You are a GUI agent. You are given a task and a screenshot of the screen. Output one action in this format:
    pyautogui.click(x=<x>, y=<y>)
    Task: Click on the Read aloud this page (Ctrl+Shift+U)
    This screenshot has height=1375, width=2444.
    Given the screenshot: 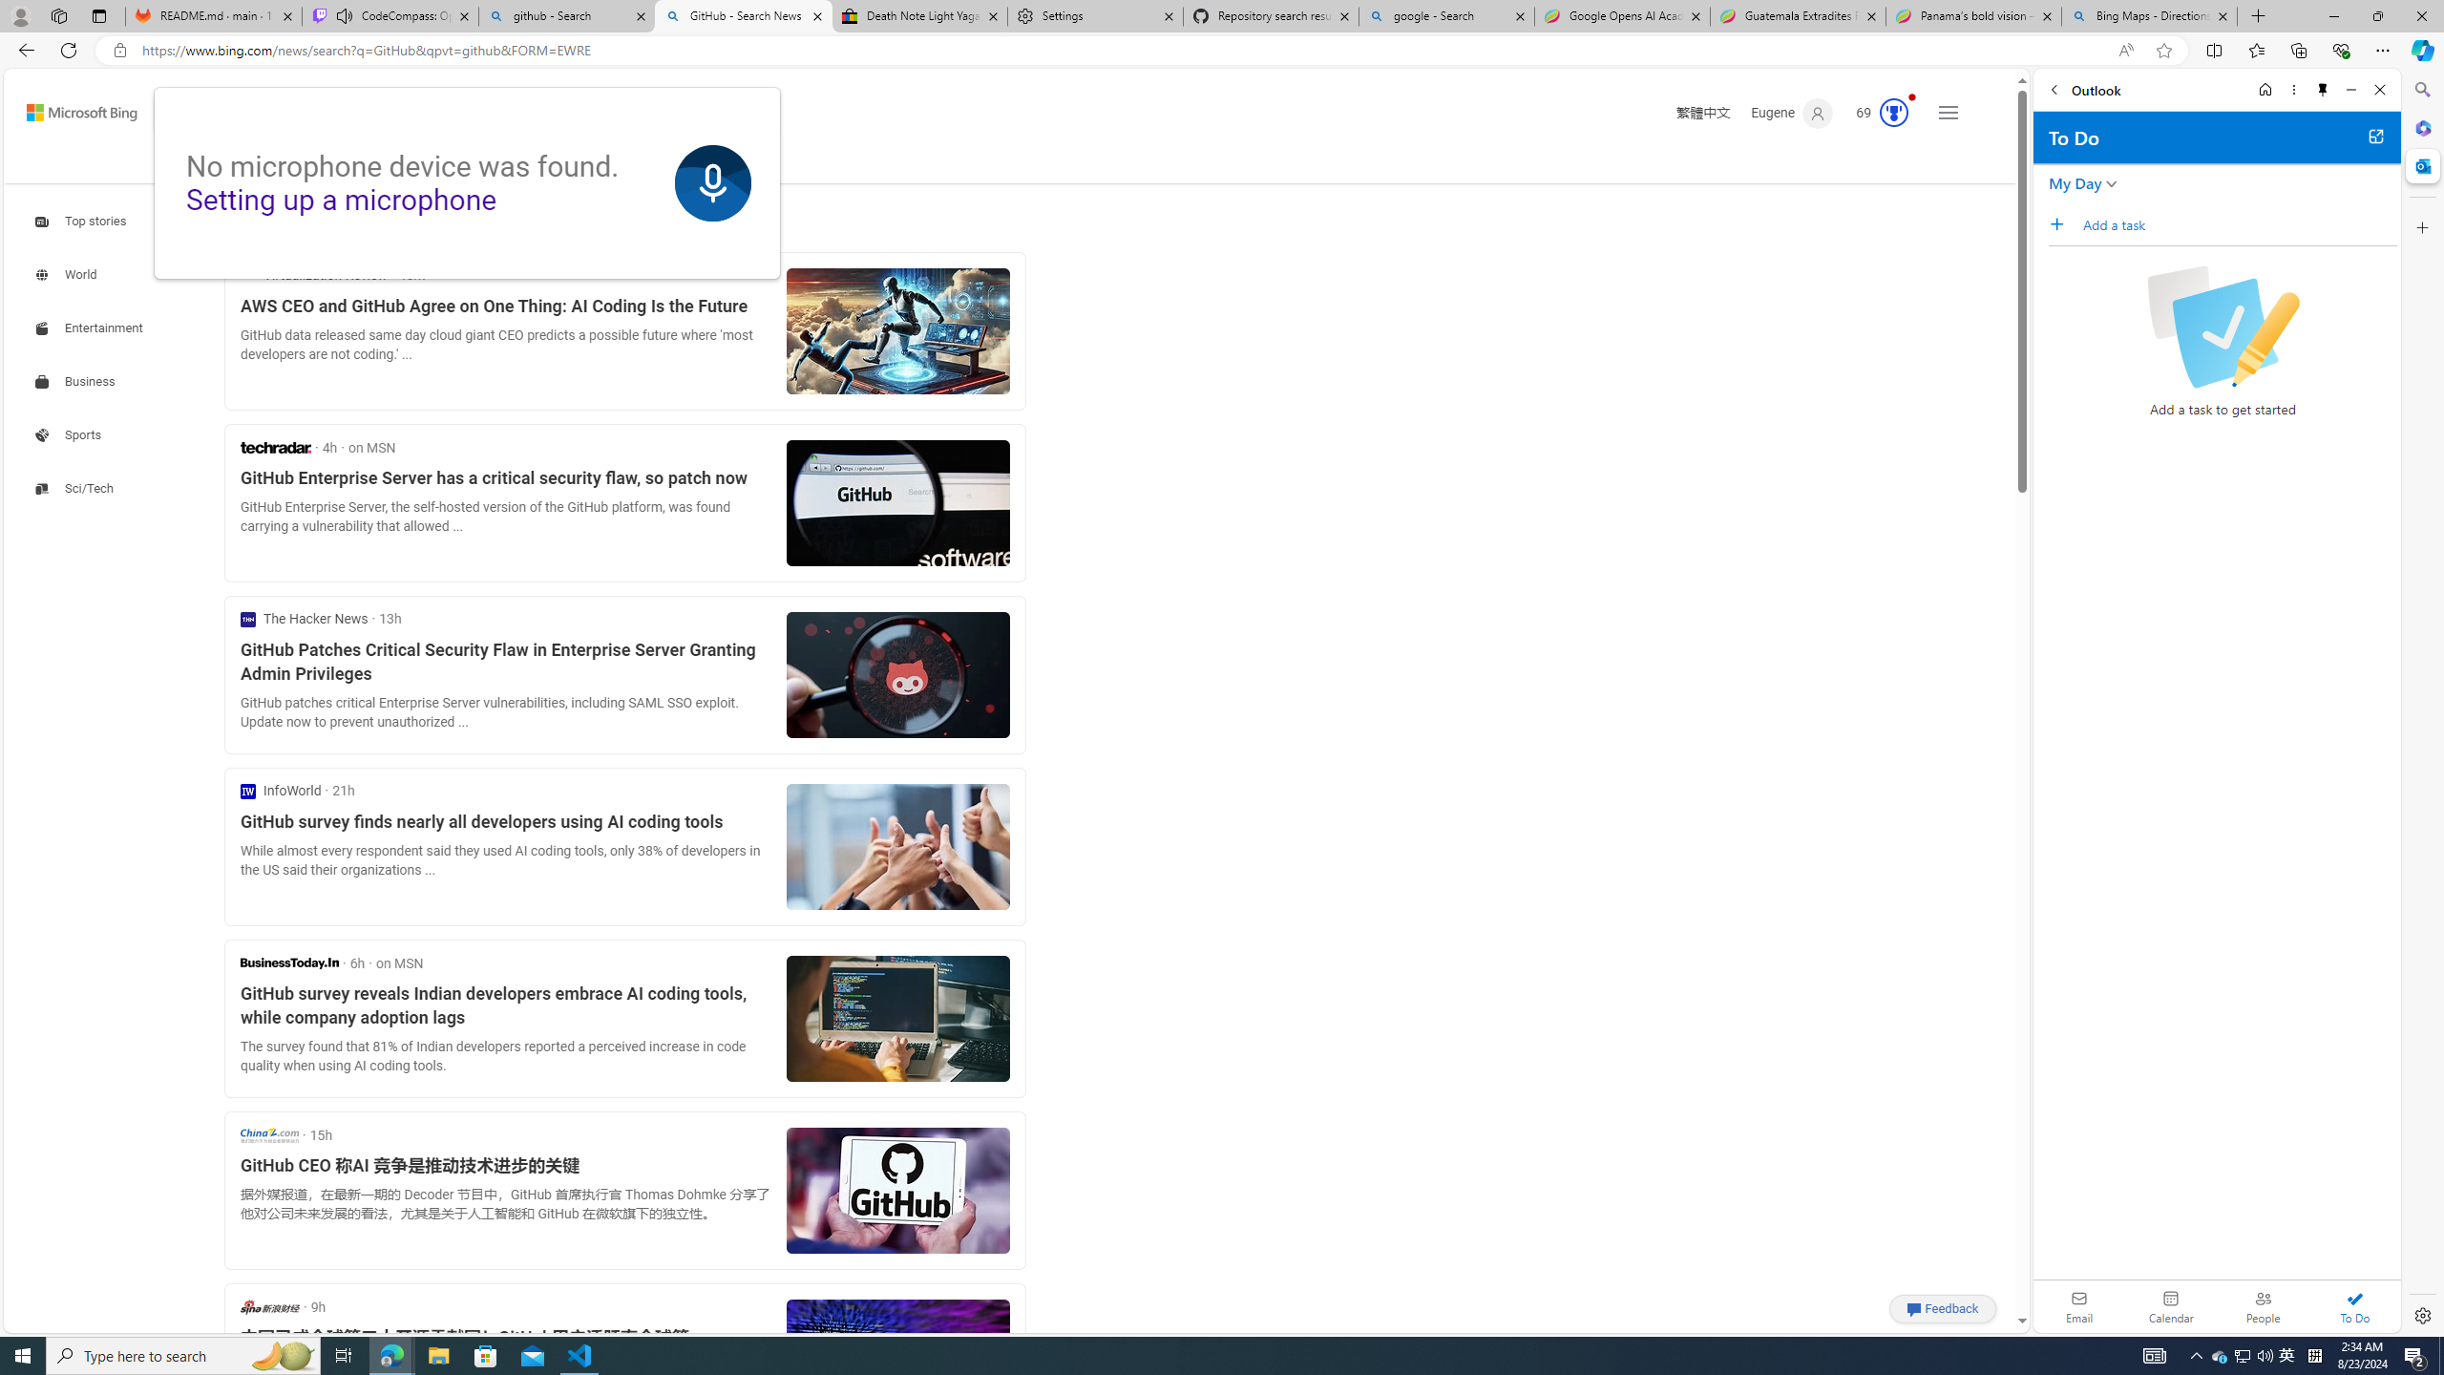 What is the action you would take?
    pyautogui.click(x=2125, y=51)
    